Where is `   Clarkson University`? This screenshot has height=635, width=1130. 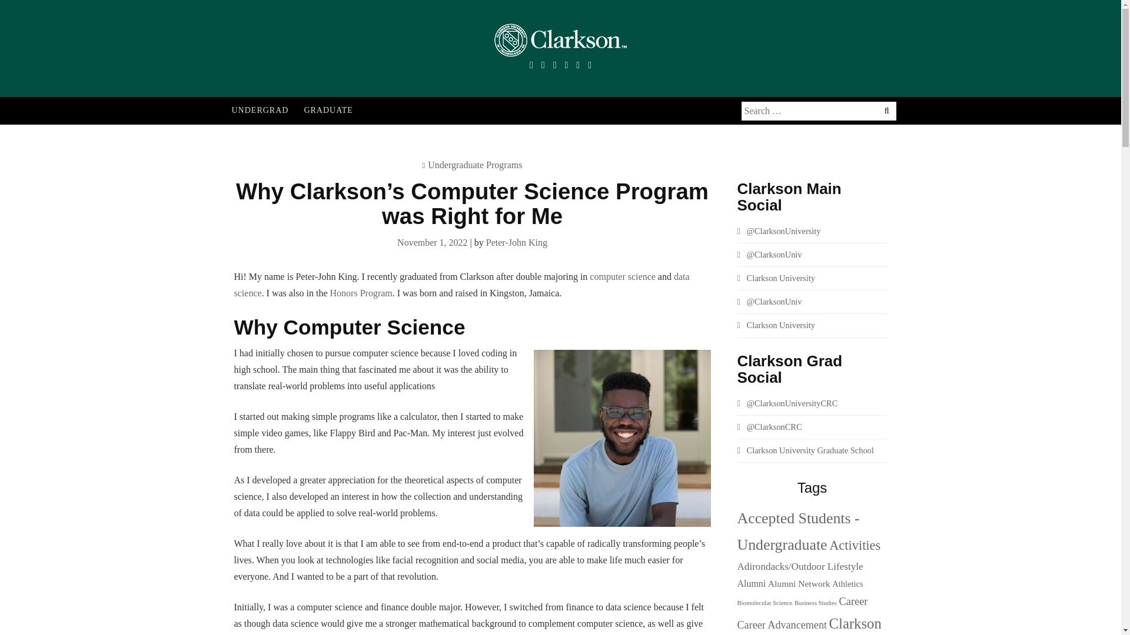    Clarkson University is located at coordinates (776, 278).